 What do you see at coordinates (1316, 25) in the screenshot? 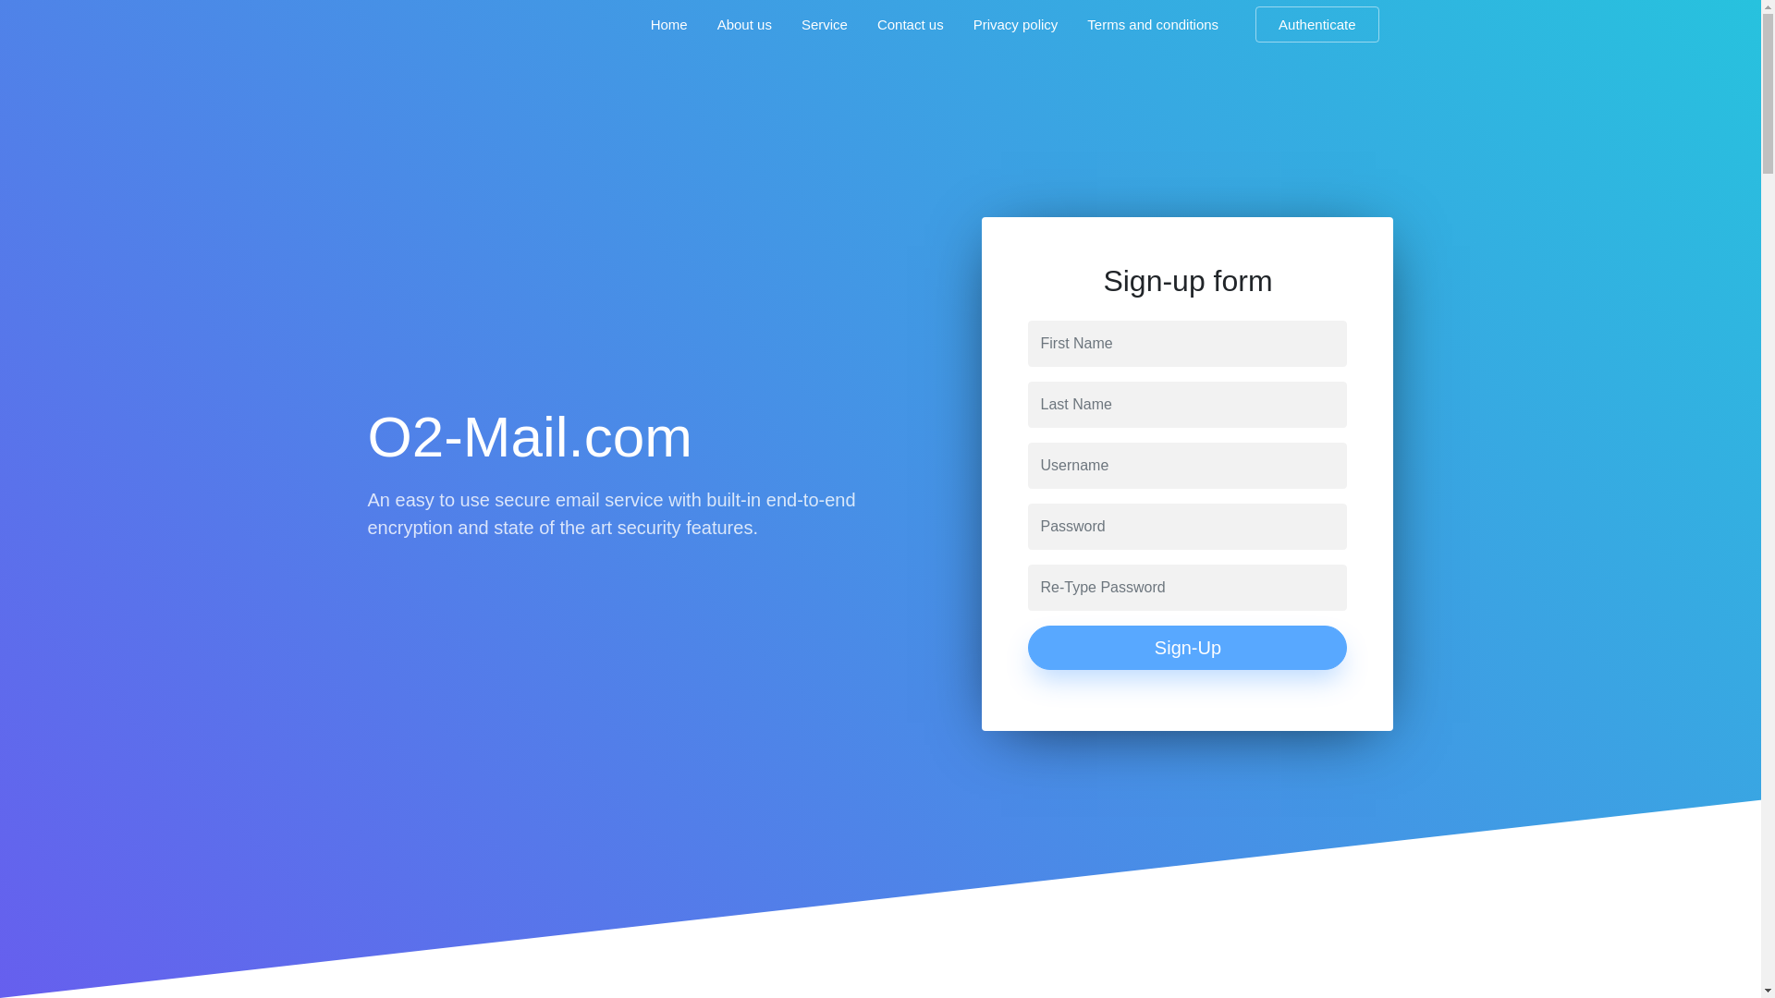
I see `Authenticate` at bounding box center [1316, 25].